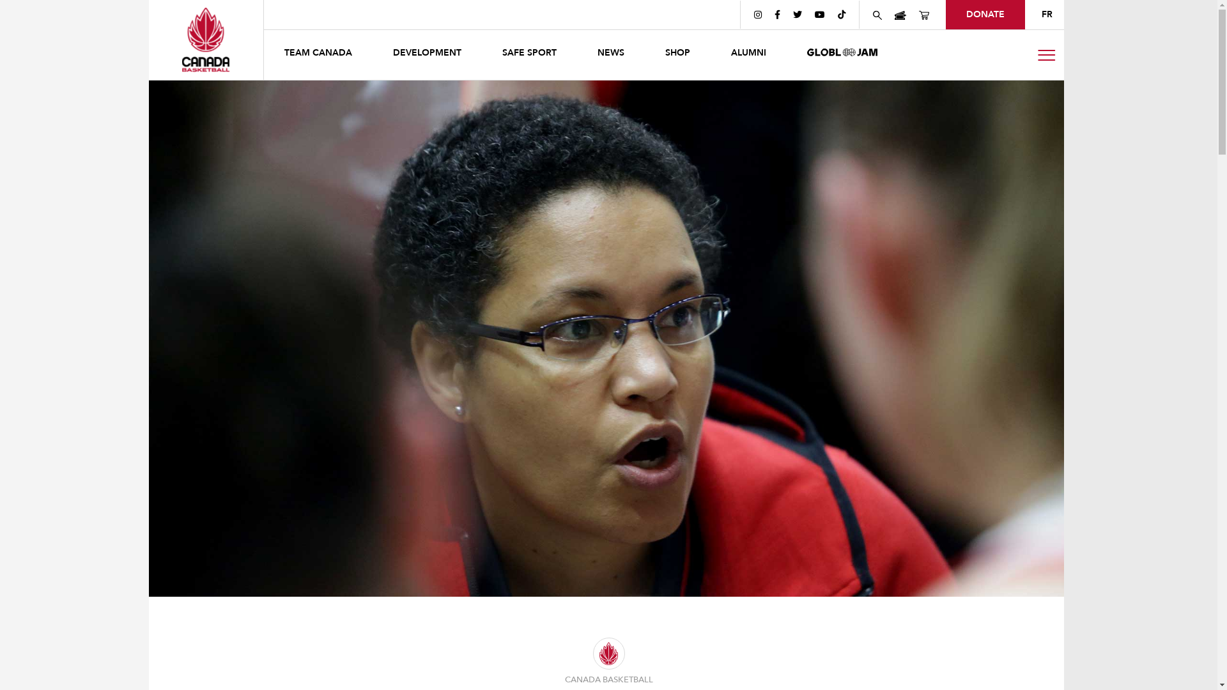 Image resolution: width=1227 pixels, height=690 pixels. Describe the element at coordinates (610, 55) in the screenshot. I see `NEWS` at that location.